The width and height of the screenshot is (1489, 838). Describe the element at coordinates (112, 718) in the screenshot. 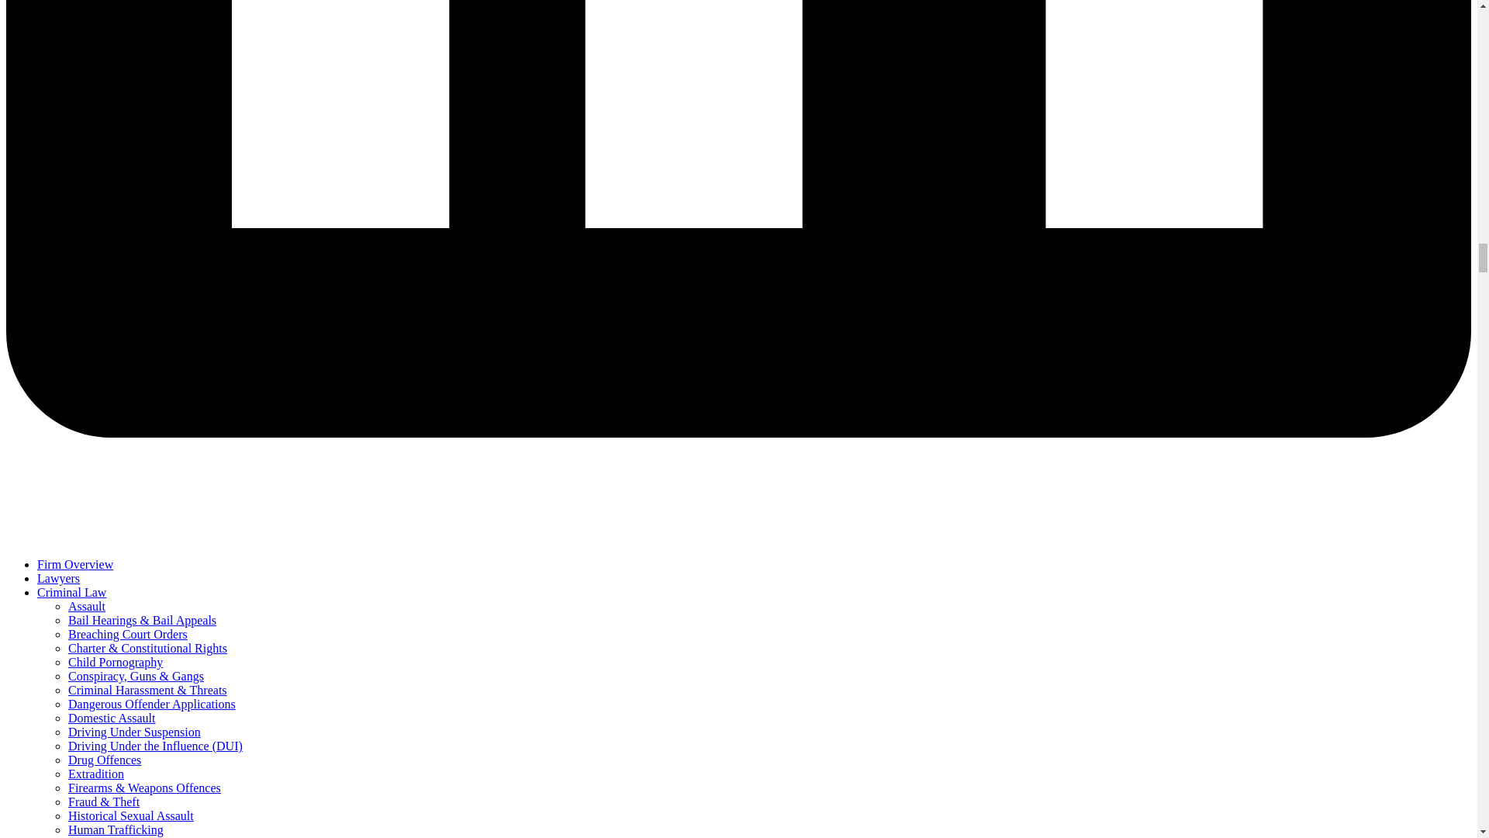

I see `Domestic Assault` at that location.